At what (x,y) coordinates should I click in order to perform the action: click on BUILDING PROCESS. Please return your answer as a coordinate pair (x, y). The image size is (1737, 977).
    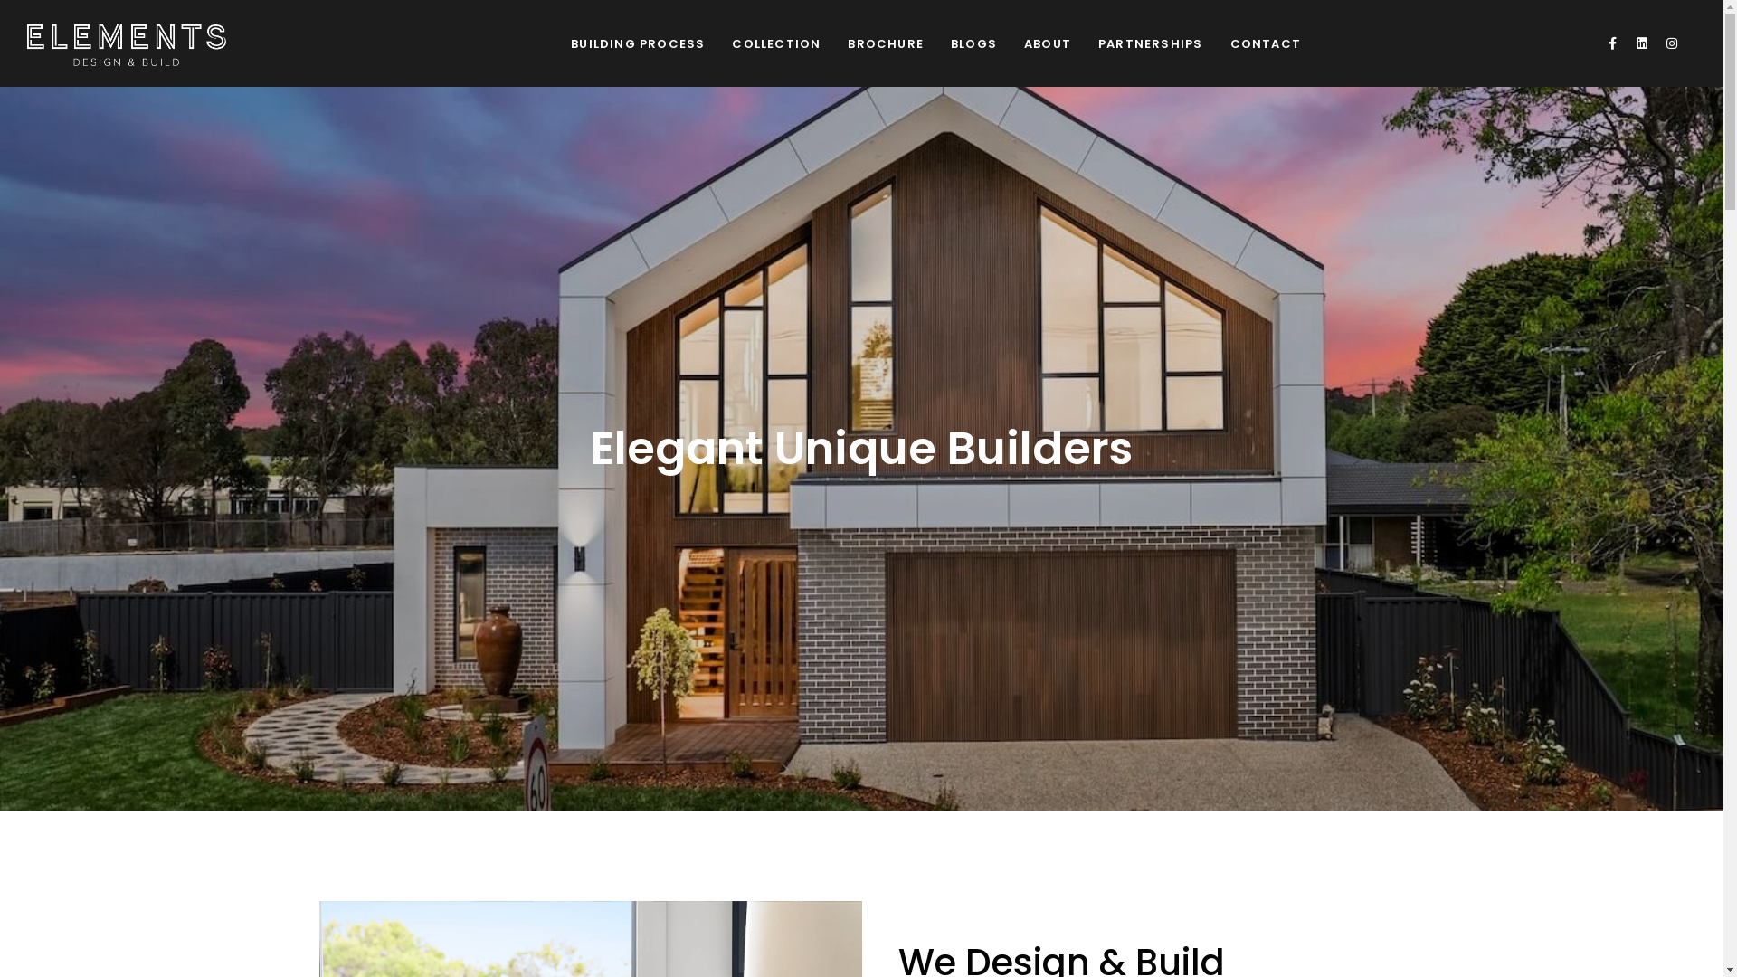
    Looking at the image, I should click on (638, 43).